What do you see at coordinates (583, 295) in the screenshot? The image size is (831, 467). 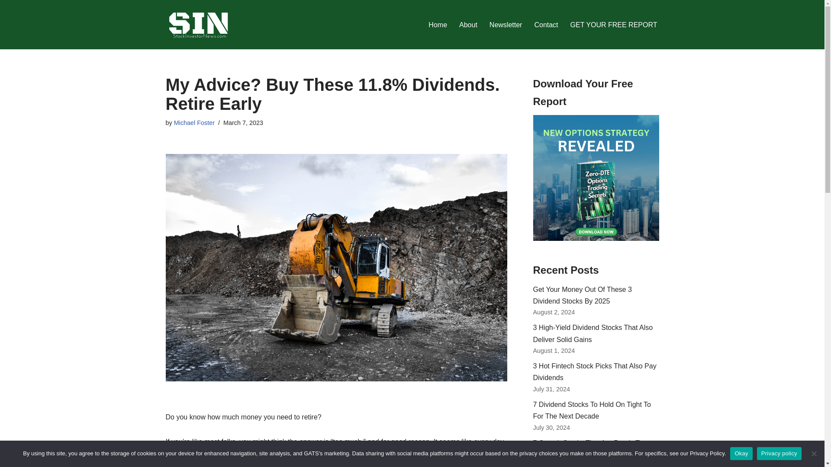 I see `Get Your Money Out Of These 3 Dividend Stocks By 2025` at bounding box center [583, 295].